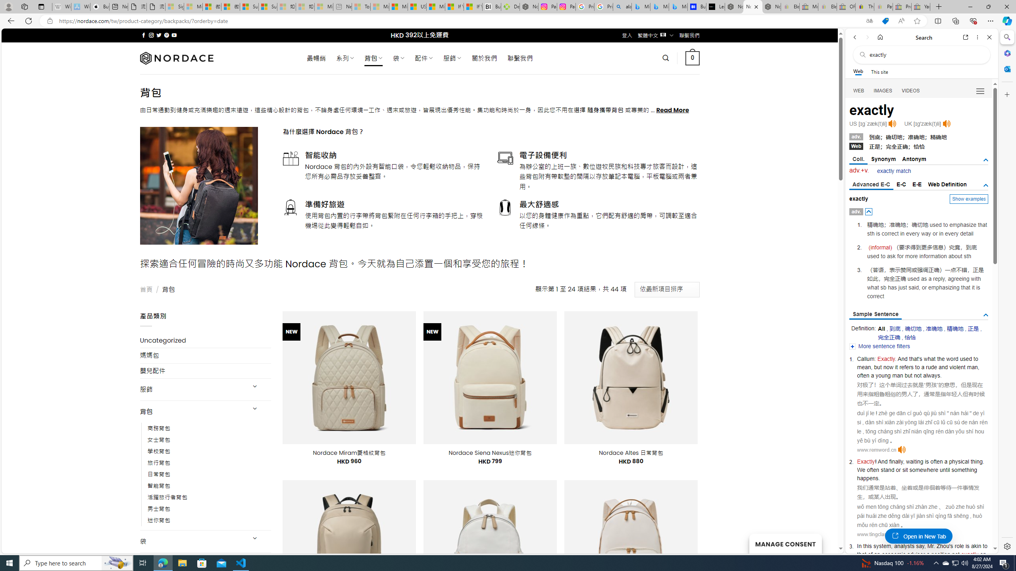  What do you see at coordinates (921, 7) in the screenshot?
I see `Yard, Garden & Outdoor Living - Sleeping` at bounding box center [921, 7].